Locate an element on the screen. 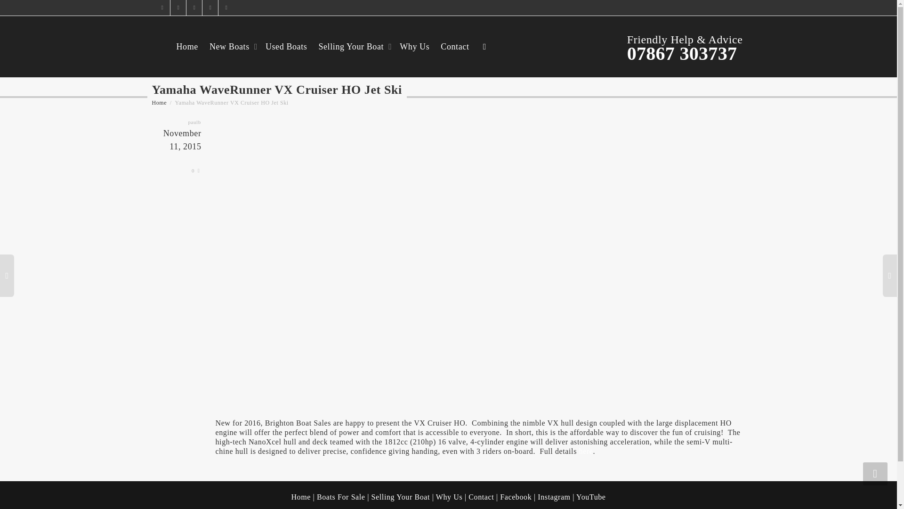 The image size is (904, 509). Why Us is located at coordinates (449, 497).